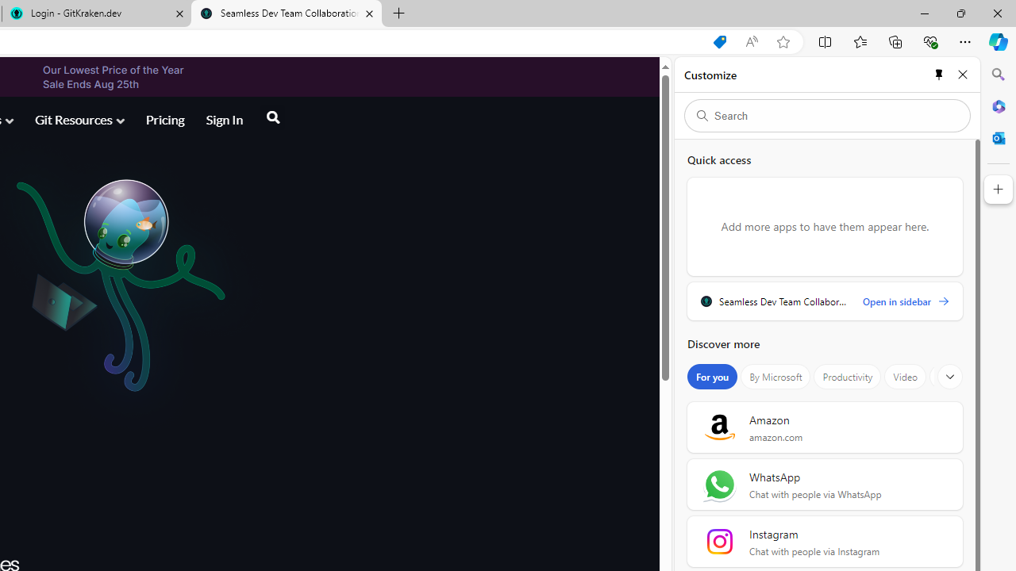 The image size is (1016, 571). Describe the element at coordinates (713, 377) in the screenshot. I see `For you` at that location.